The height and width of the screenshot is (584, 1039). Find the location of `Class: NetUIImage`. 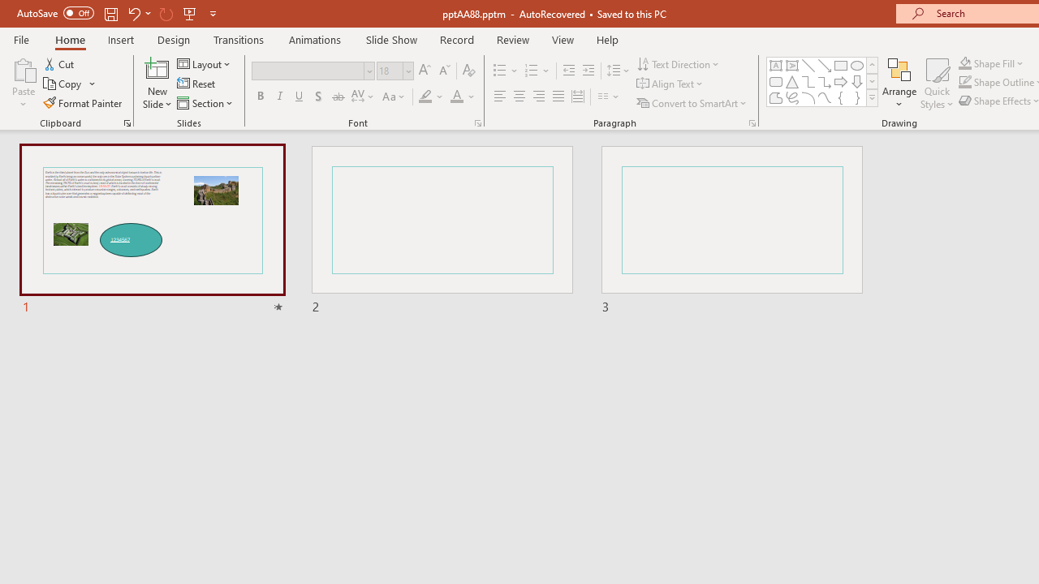

Class: NetUIImage is located at coordinates (873, 97).